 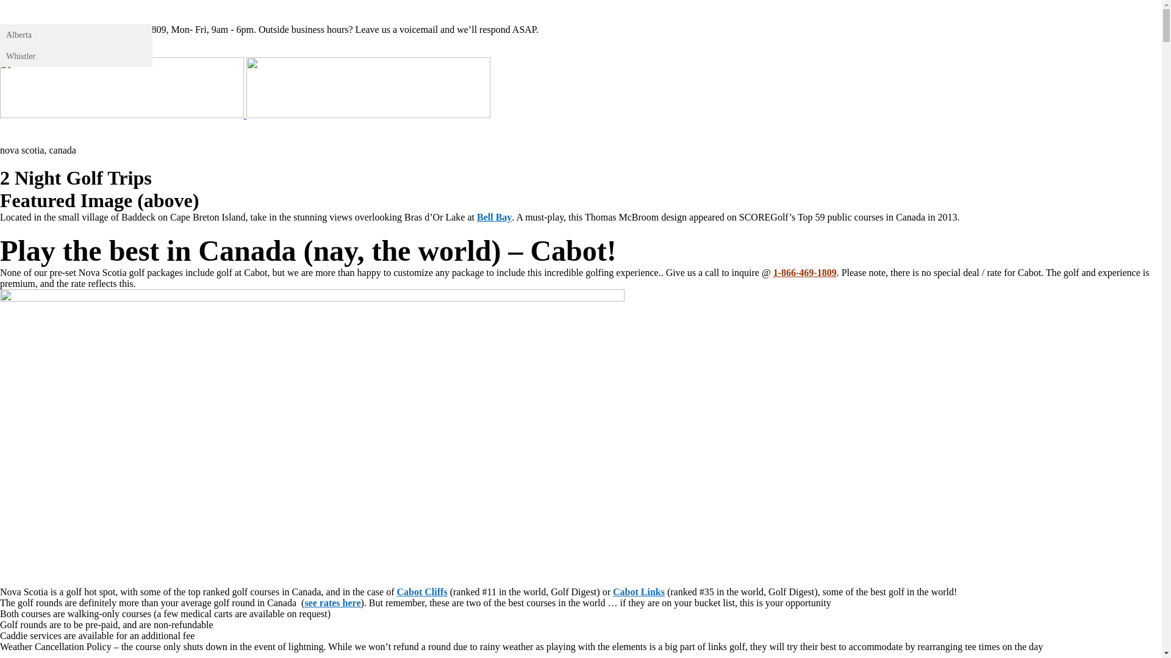 What do you see at coordinates (238, 12) in the screenshot?
I see `Atlantic CA` at bounding box center [238, 12].